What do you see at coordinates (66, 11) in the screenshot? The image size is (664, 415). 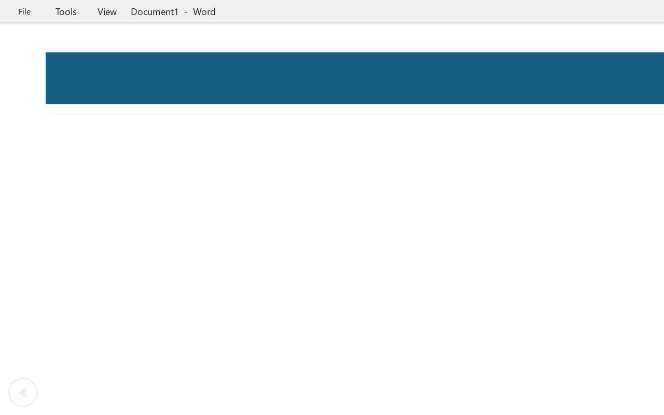 I see `Tools` at bounding box center [66, 11].